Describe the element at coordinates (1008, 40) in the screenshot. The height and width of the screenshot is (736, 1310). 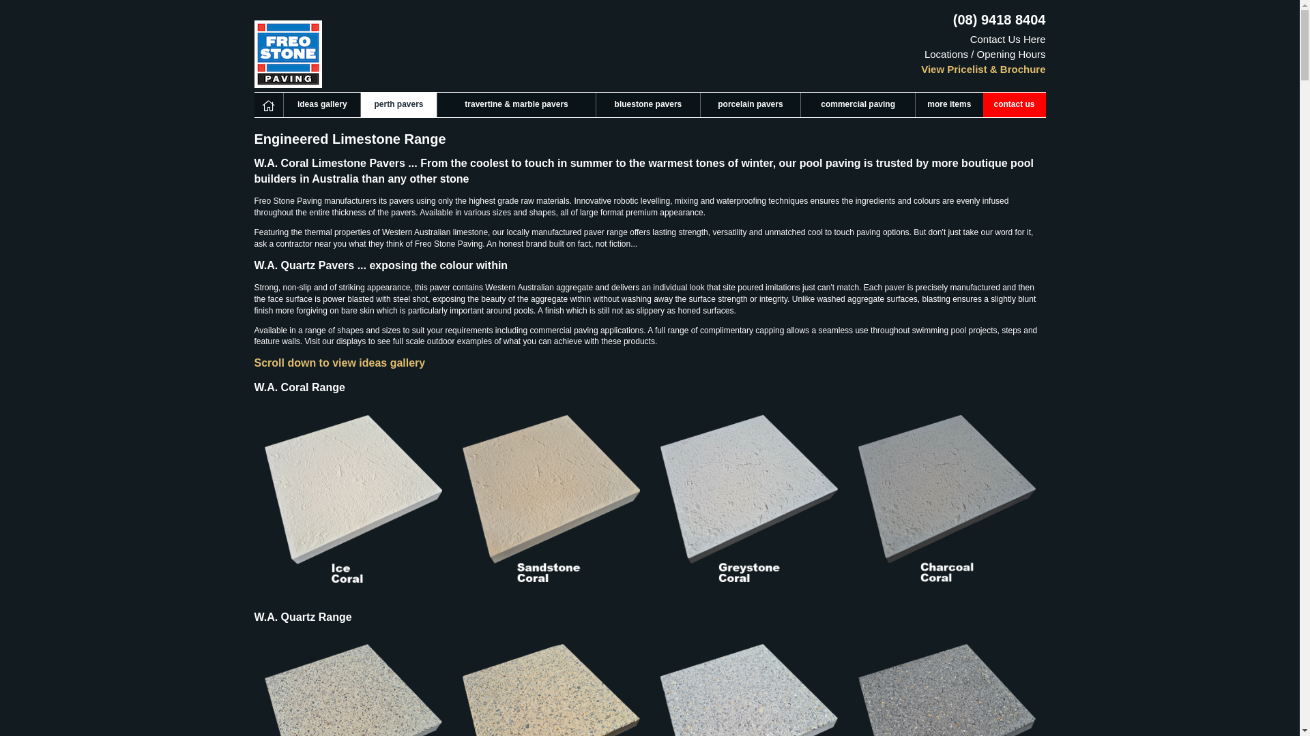
I see `Contact Us Here` at that location.